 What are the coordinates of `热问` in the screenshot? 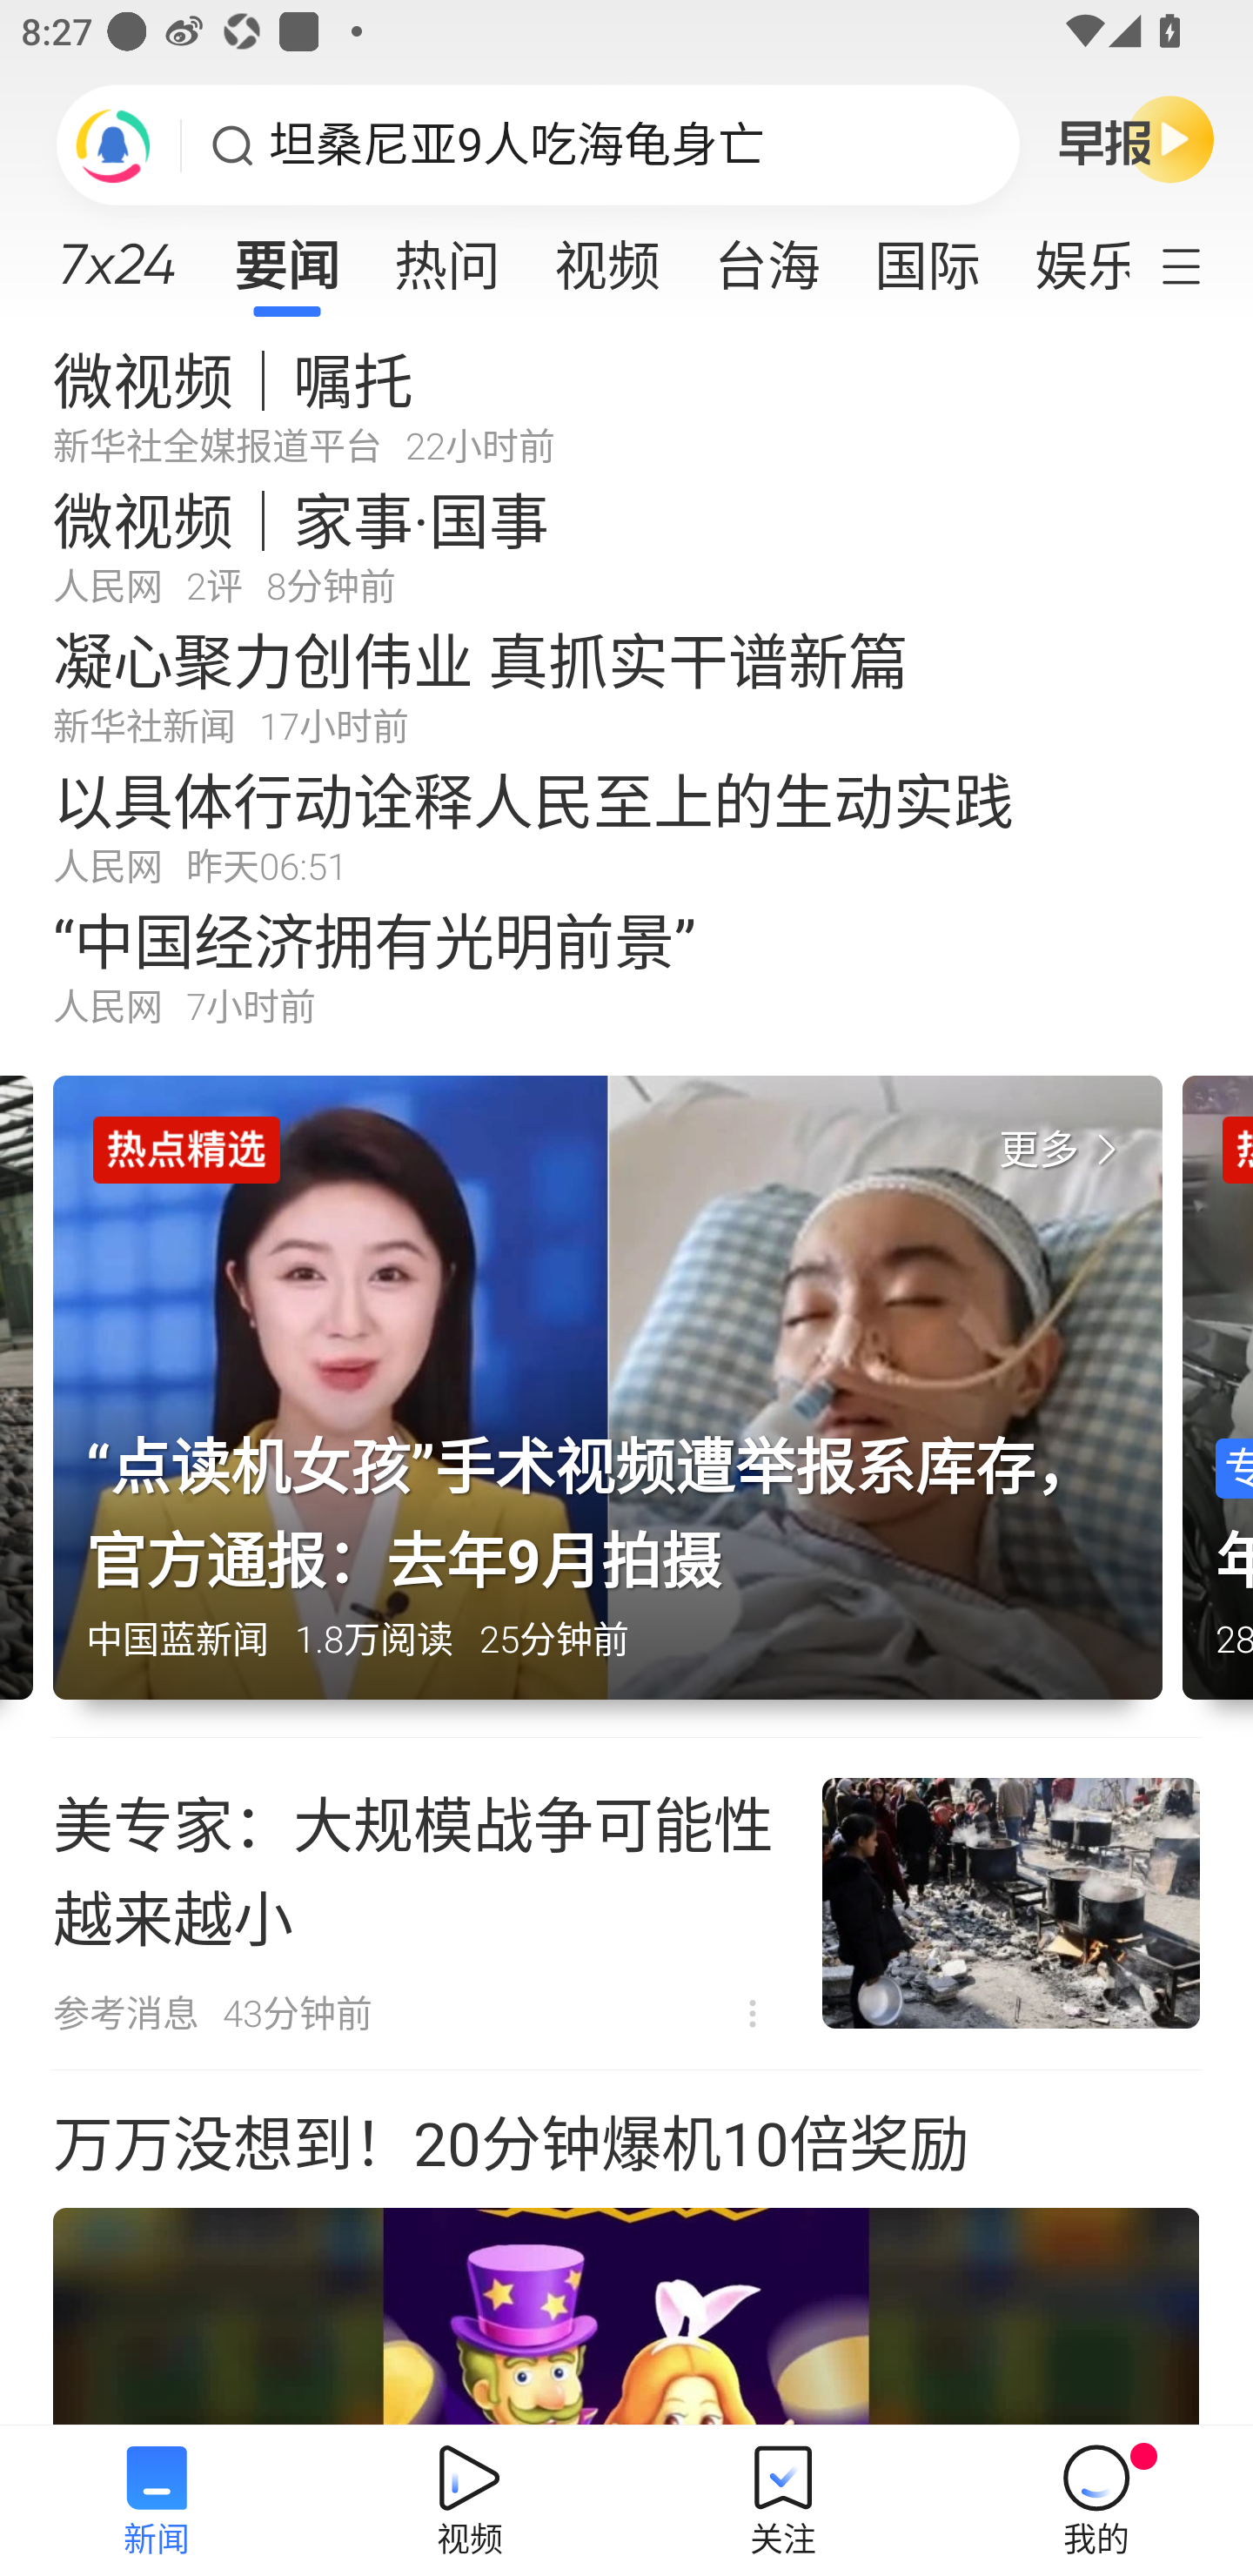 It's located at (447, 256).